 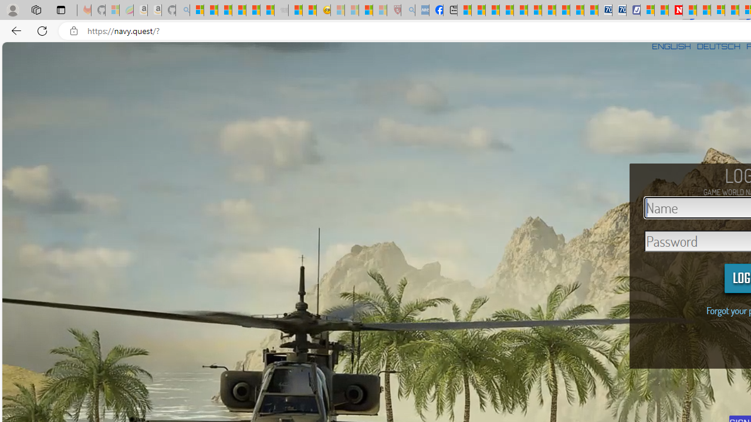 I want to click on Cheap Hotels - Save70.com, so click(x=620, y=11).